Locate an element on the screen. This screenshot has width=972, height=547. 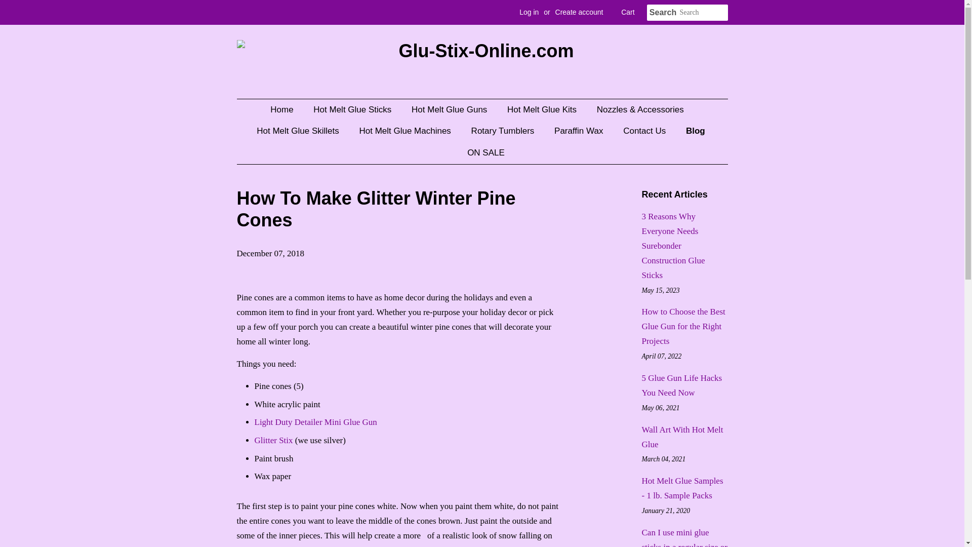
Cart is located at coordinates (628, 12).